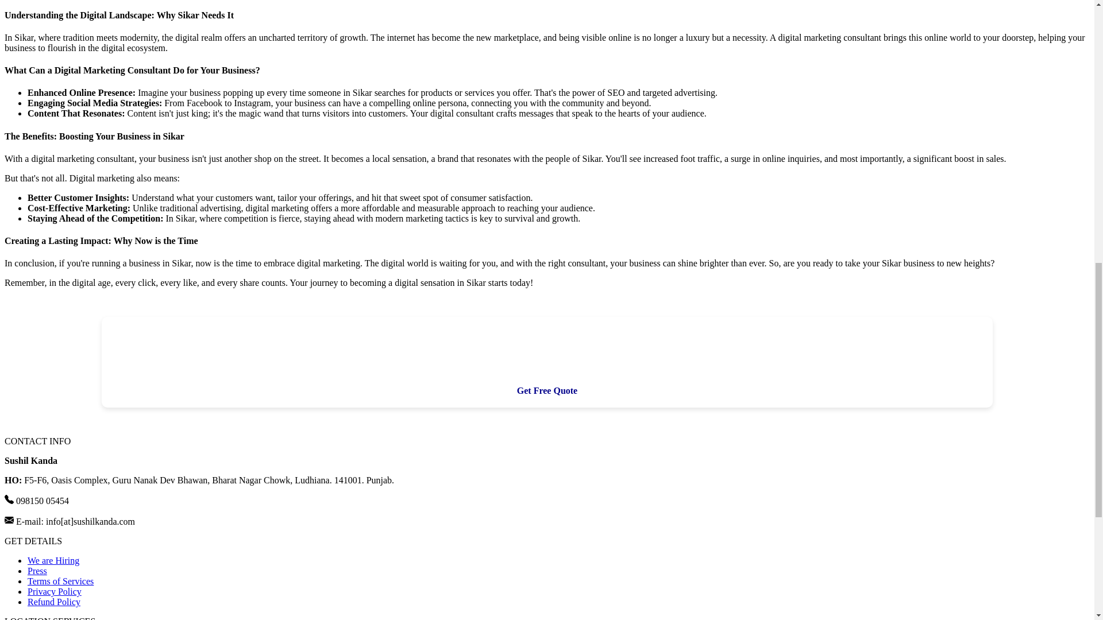 This screenshot has width=1103, height=620. What do you see at coordinates (54, 602) in the screenshot?
I see `Refund Policy` at bounding box center [54, 602].